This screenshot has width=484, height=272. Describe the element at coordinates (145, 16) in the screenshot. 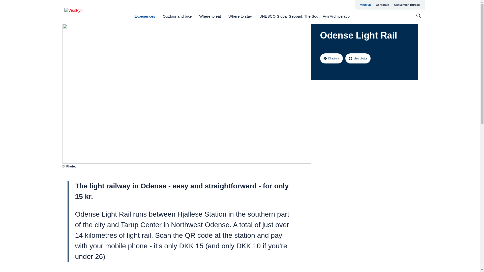

I see `Experiences` at that location.